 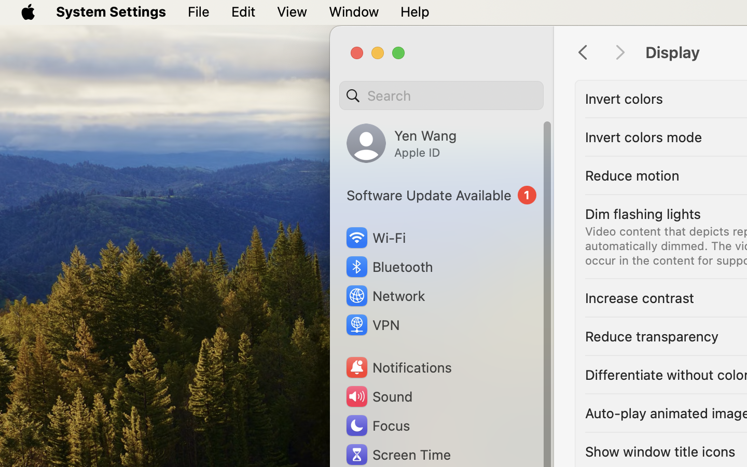 What do you see at coordinates (441, 195) in the screenshot?
I see `1` at bounding box center [441, 195].